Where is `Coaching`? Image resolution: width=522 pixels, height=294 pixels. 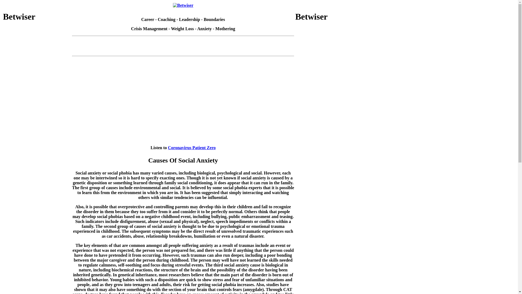
Coaching is located at coordinates (166, 19).